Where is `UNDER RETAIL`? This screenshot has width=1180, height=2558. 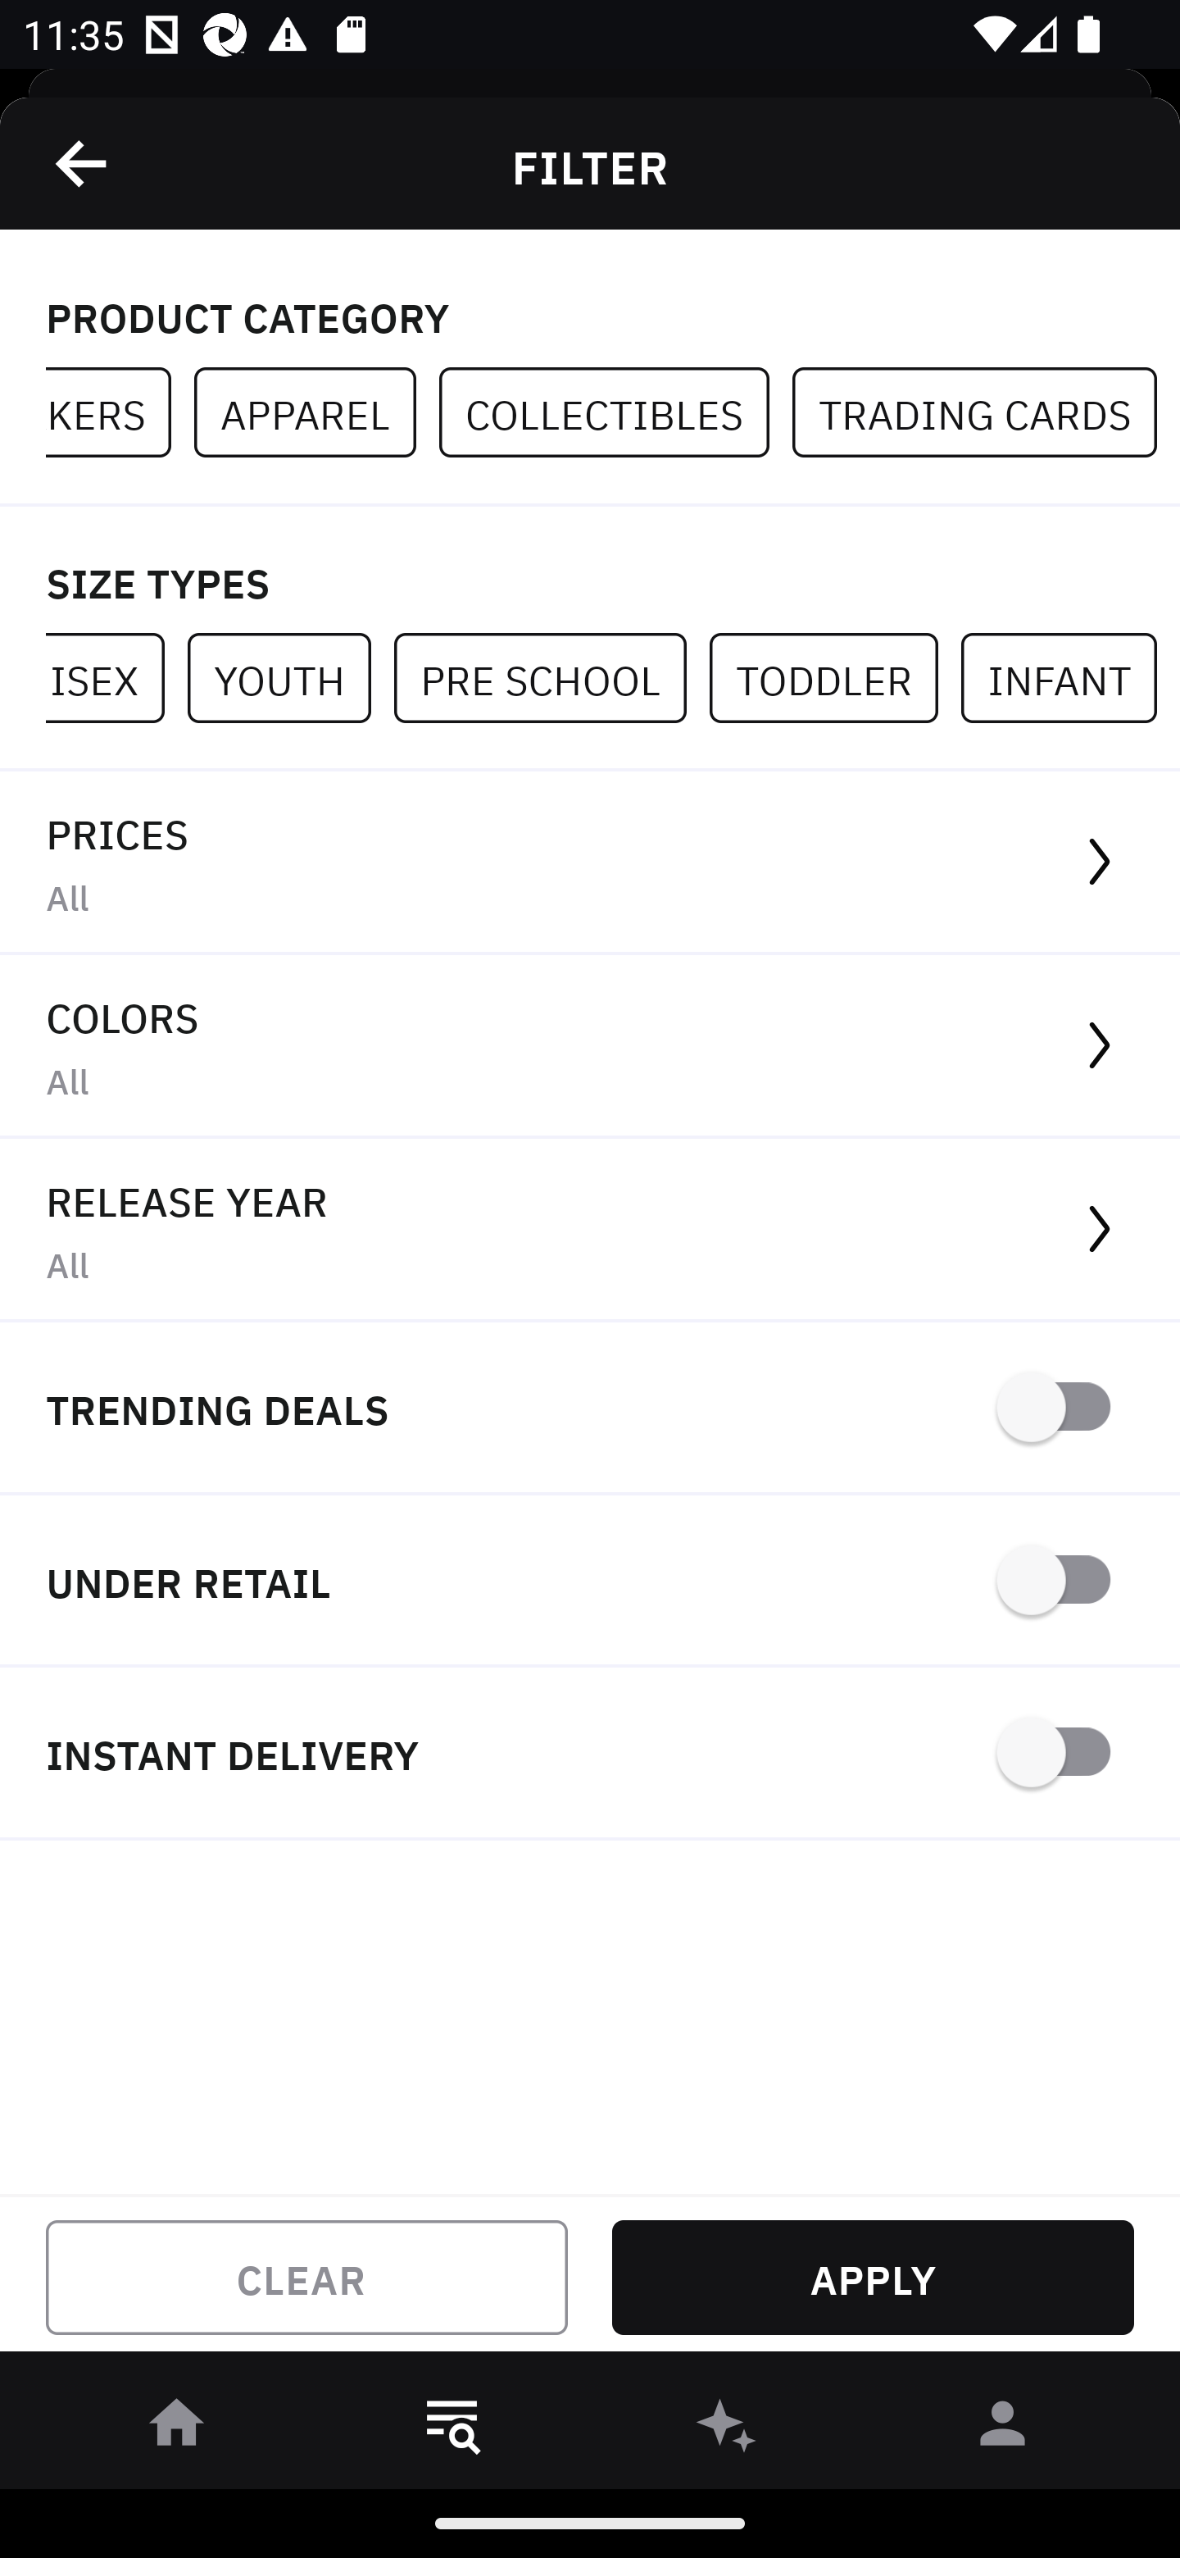 UNDER RETAIL is located at coordinates (590, 1582).